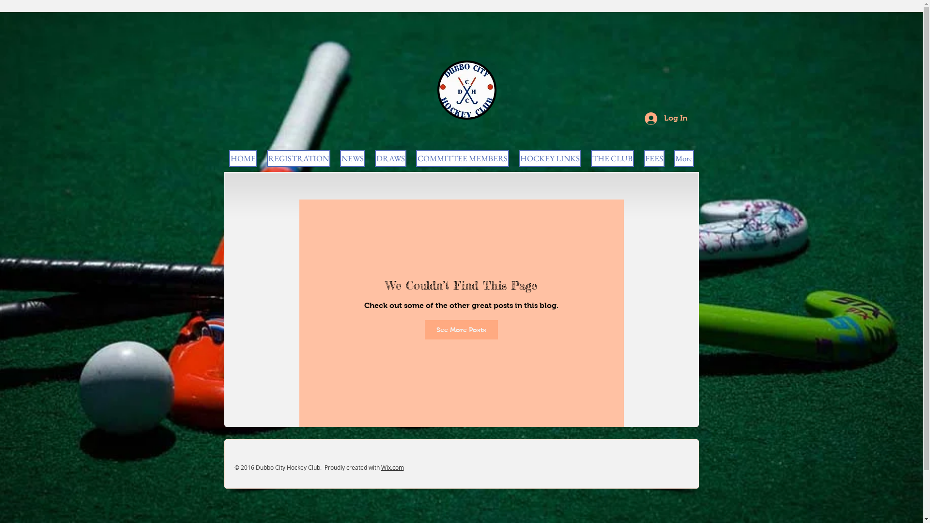 The height and width of the screenshot is (523, 930). What do you see at coordinates (666, 119) in the screenshot?
I see `Log In` at bounding box center [666, 119].